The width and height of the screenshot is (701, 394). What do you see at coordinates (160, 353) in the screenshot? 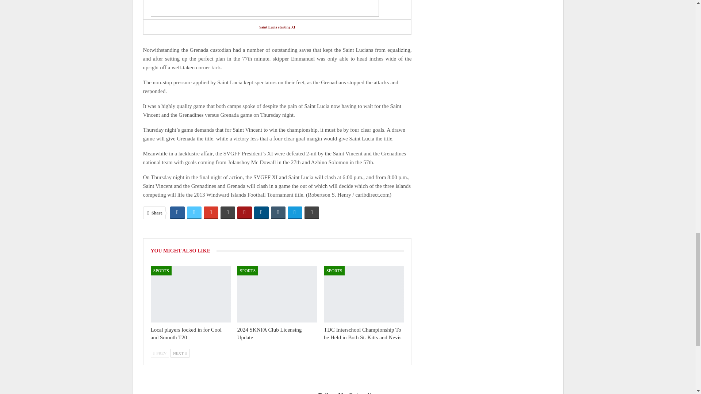
I see `Previous` at bounding box center [160, 353].